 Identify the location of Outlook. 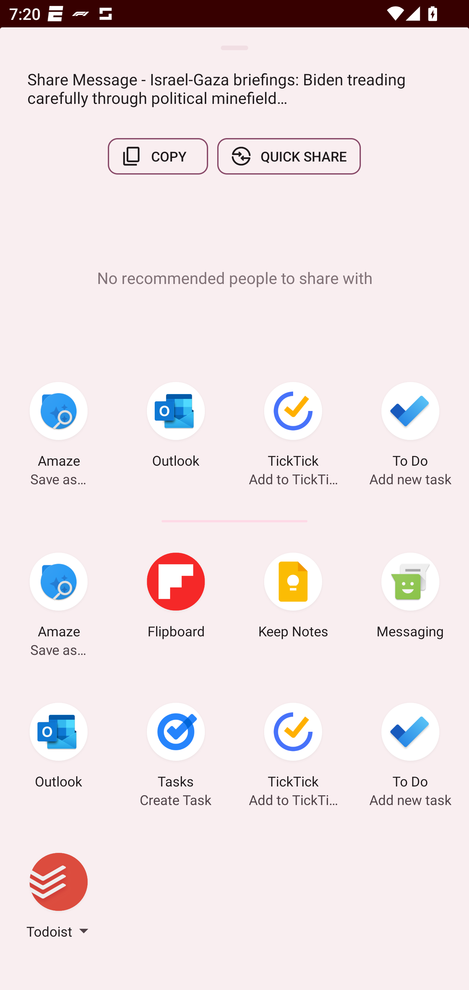
(176, 427).